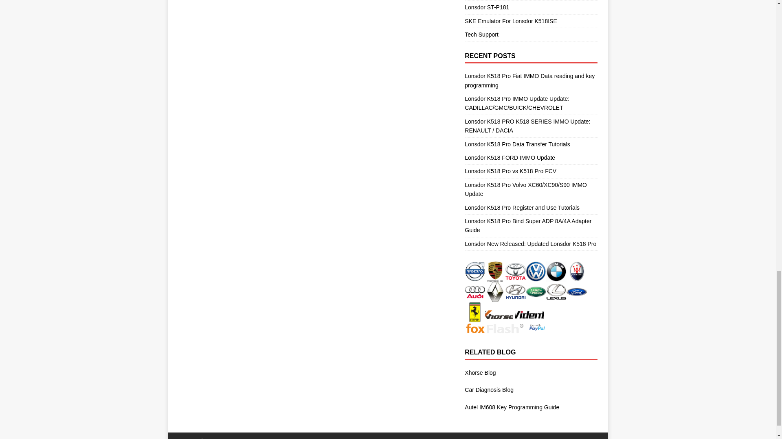 The image size is (782, 439). What do you see at coordinates (531, 35) in the screenshot?
I see `Tech Support` at bounding box center [531, 35].